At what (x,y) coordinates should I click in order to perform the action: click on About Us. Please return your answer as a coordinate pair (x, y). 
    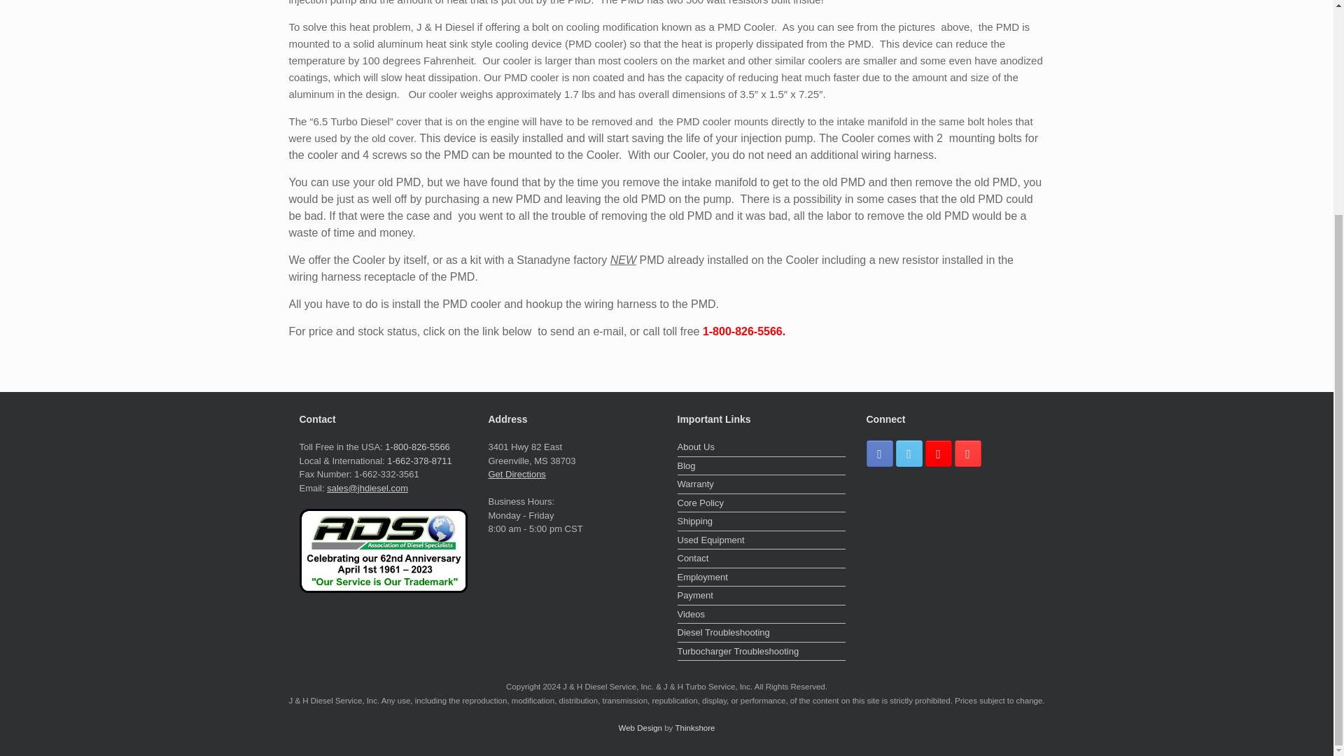
    Looking at the image, I should click on (761, 448).